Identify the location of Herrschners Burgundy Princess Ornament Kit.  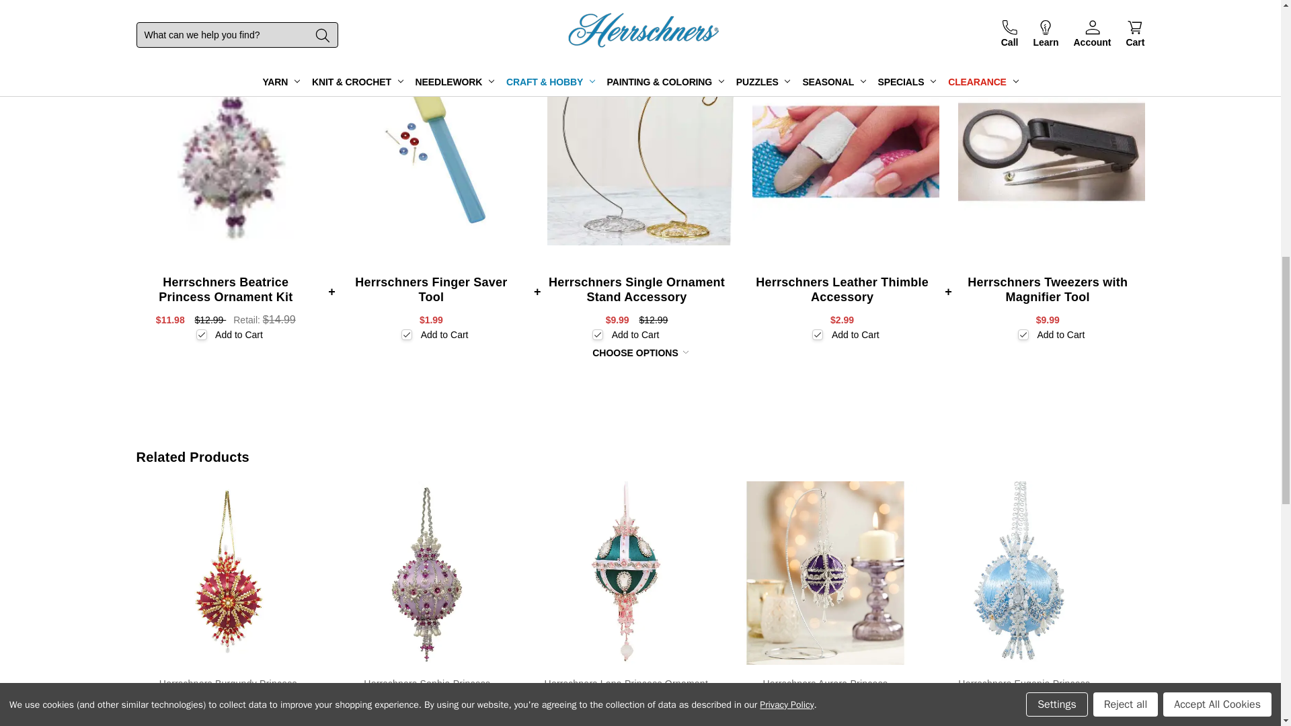
(227, 573).